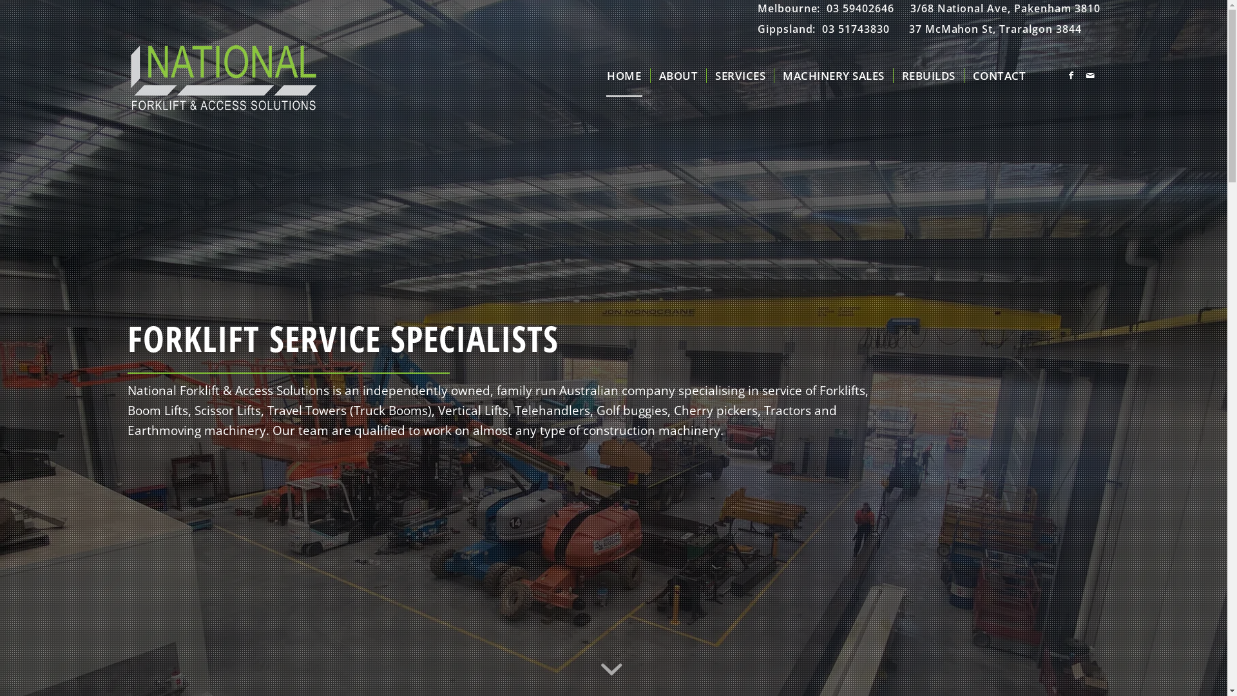 The height and width of the screenshot is (696, 1237). What do you see at coordinates (928, 76) in the screenshot?
I see `REBUILDS` at bounding box center [928, 76].